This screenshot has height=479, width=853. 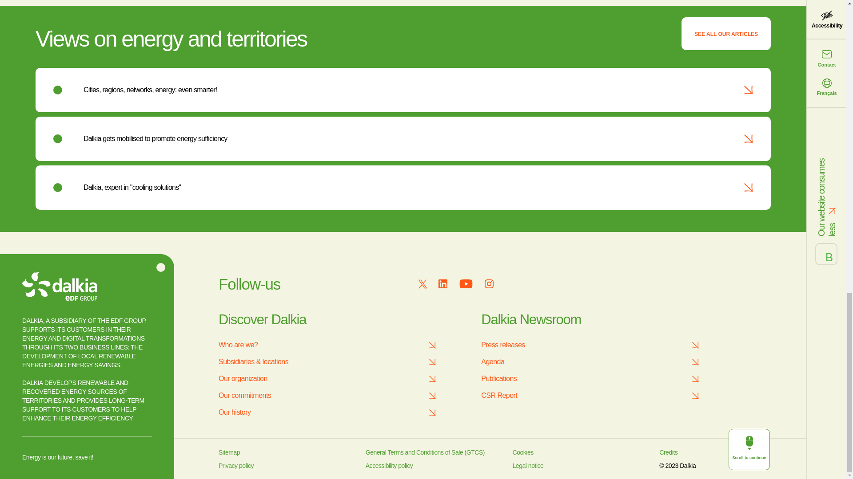 I want to click on Youtube, so click(x=466, y=284).